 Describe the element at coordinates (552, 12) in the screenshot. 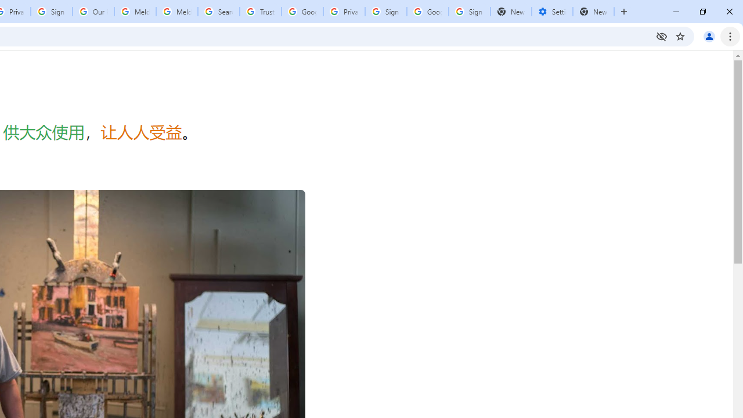

I see `Settings - Addresses and more` at that location.